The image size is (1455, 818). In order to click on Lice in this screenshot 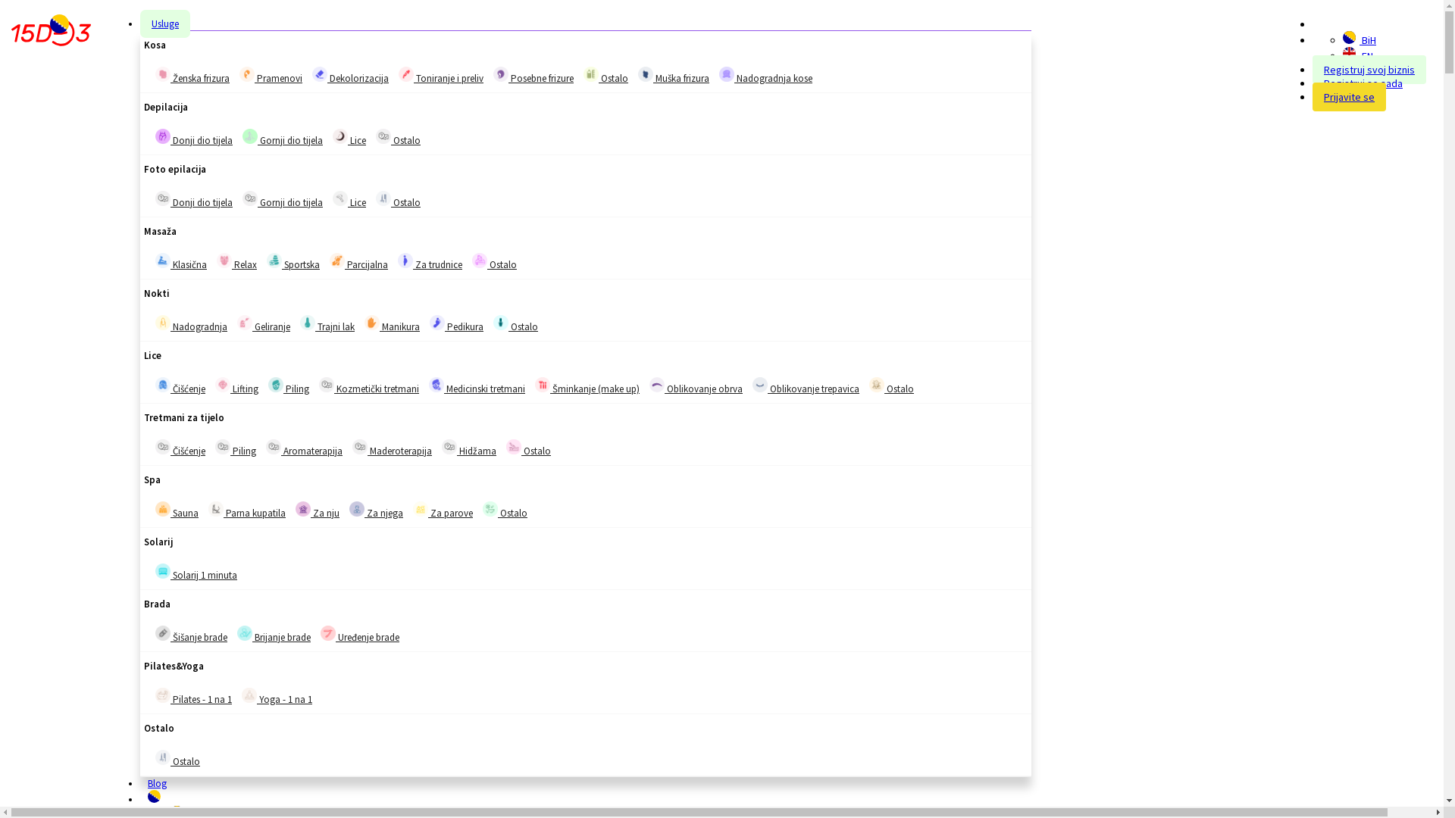, I will do `click(349, 200)`.